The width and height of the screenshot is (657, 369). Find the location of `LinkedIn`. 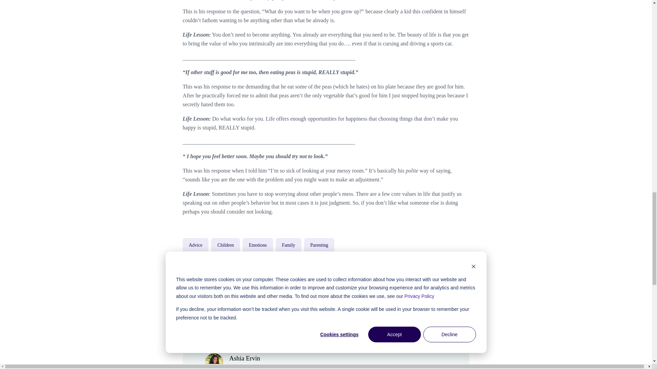

LinkedIn is located at coordinates (453, 299).